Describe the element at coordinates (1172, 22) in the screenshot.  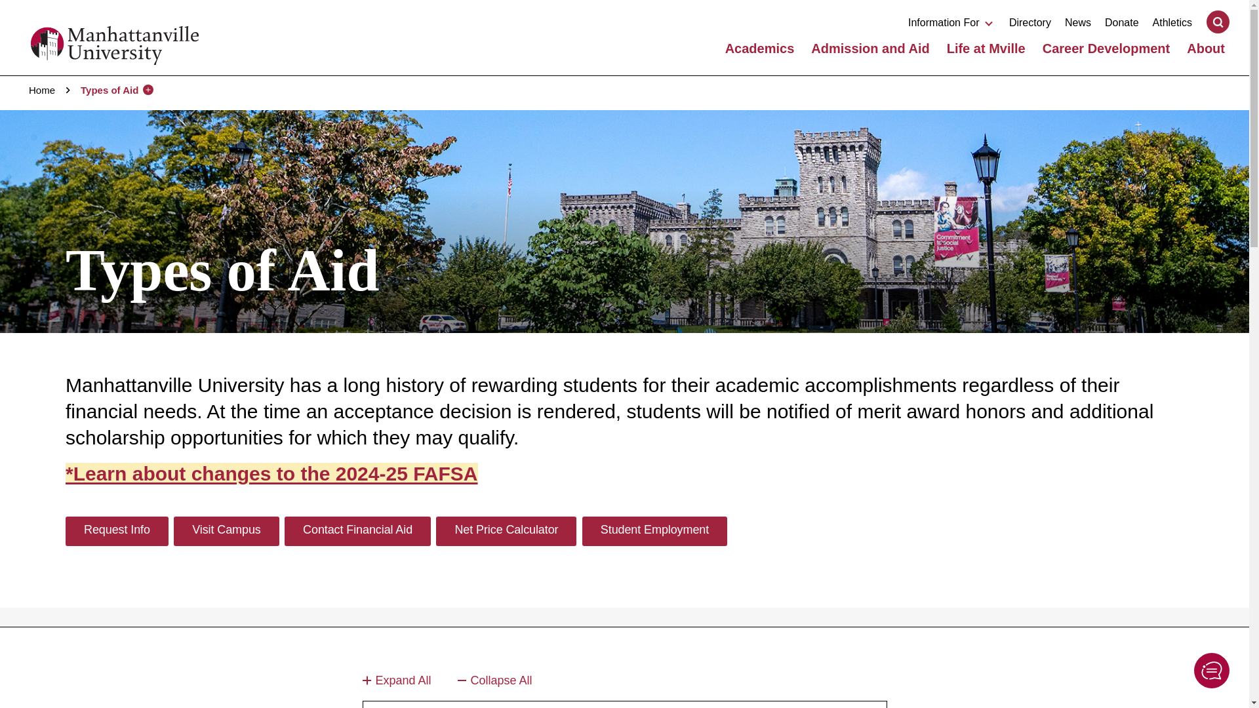
I see `Athletics` at that location.